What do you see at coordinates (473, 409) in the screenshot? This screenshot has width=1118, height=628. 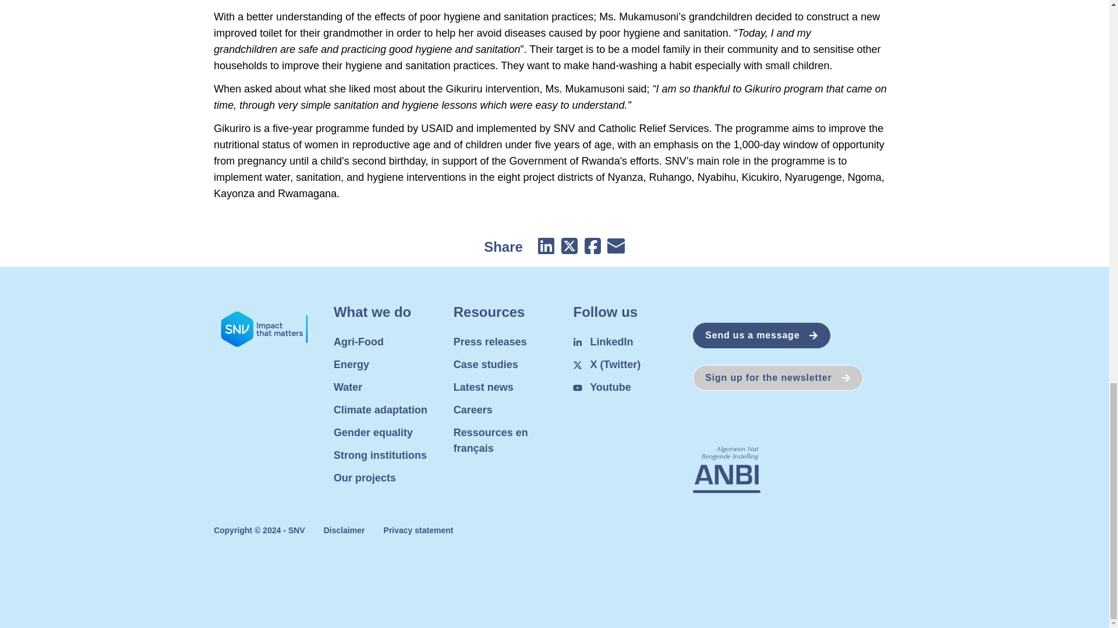 I see `Careers` at bounding box center [473, 409].